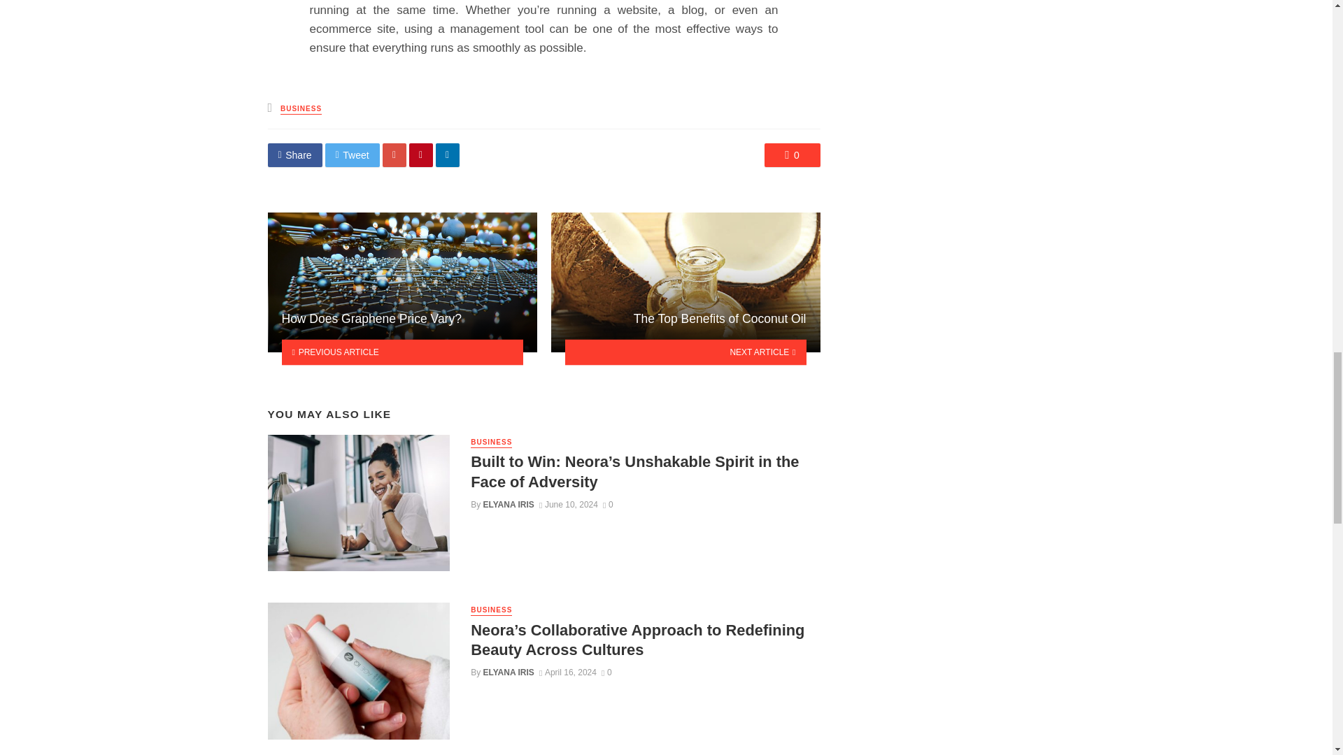 The width and height of the screenshot is (1343, 755). What do you see at coordinates (402, 351) in the screenshot?
I see `PREVIOUS ARTICLE` at bounding box center [402, 351].